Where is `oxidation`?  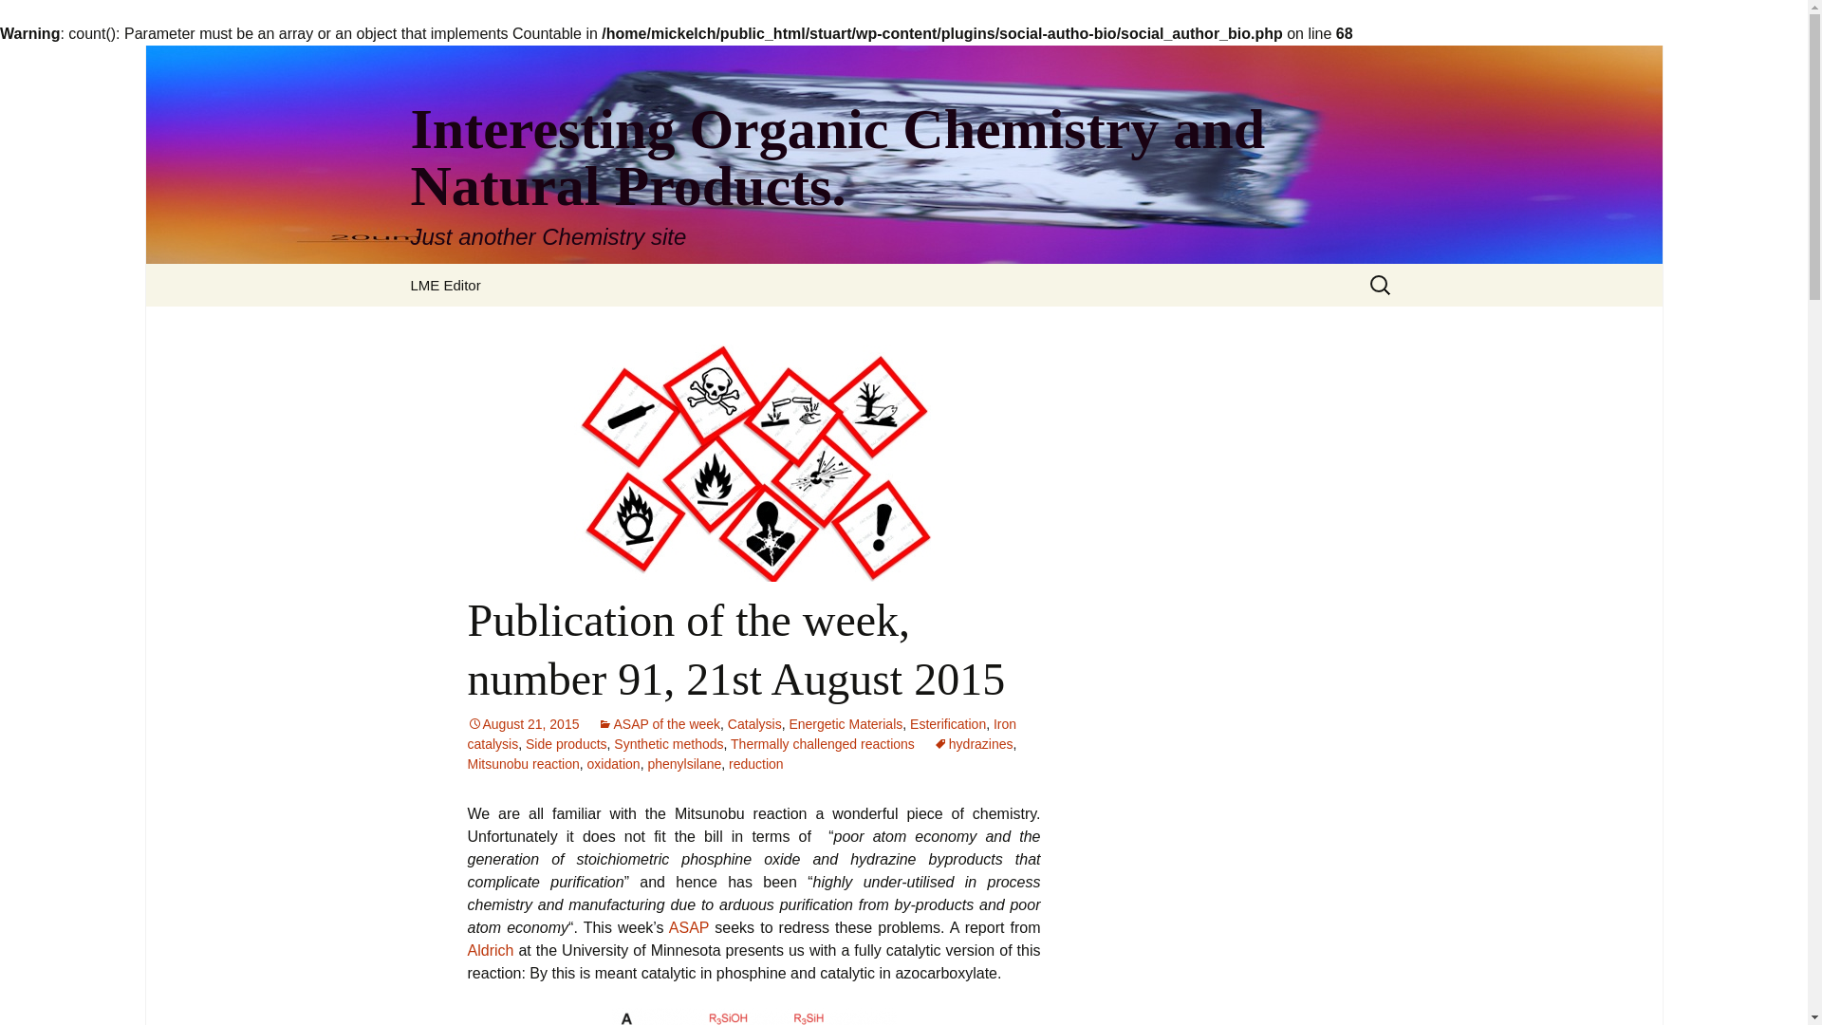 oxidation is located at coordinates (613, 764).